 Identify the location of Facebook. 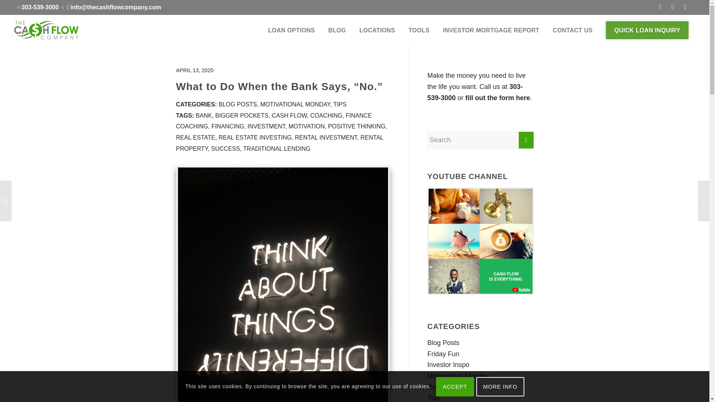
(660, 7).